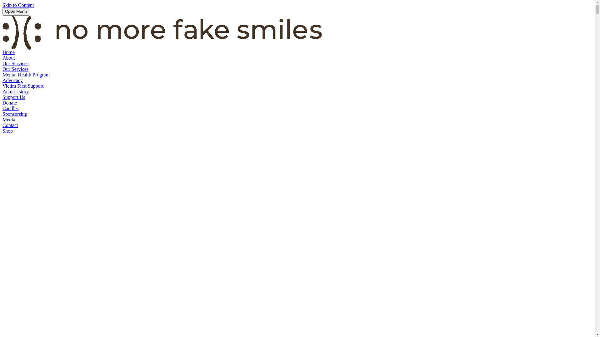  Describe the element at coordinates (15, 114) in the screenshot. I see `Sponsorship` at that location.